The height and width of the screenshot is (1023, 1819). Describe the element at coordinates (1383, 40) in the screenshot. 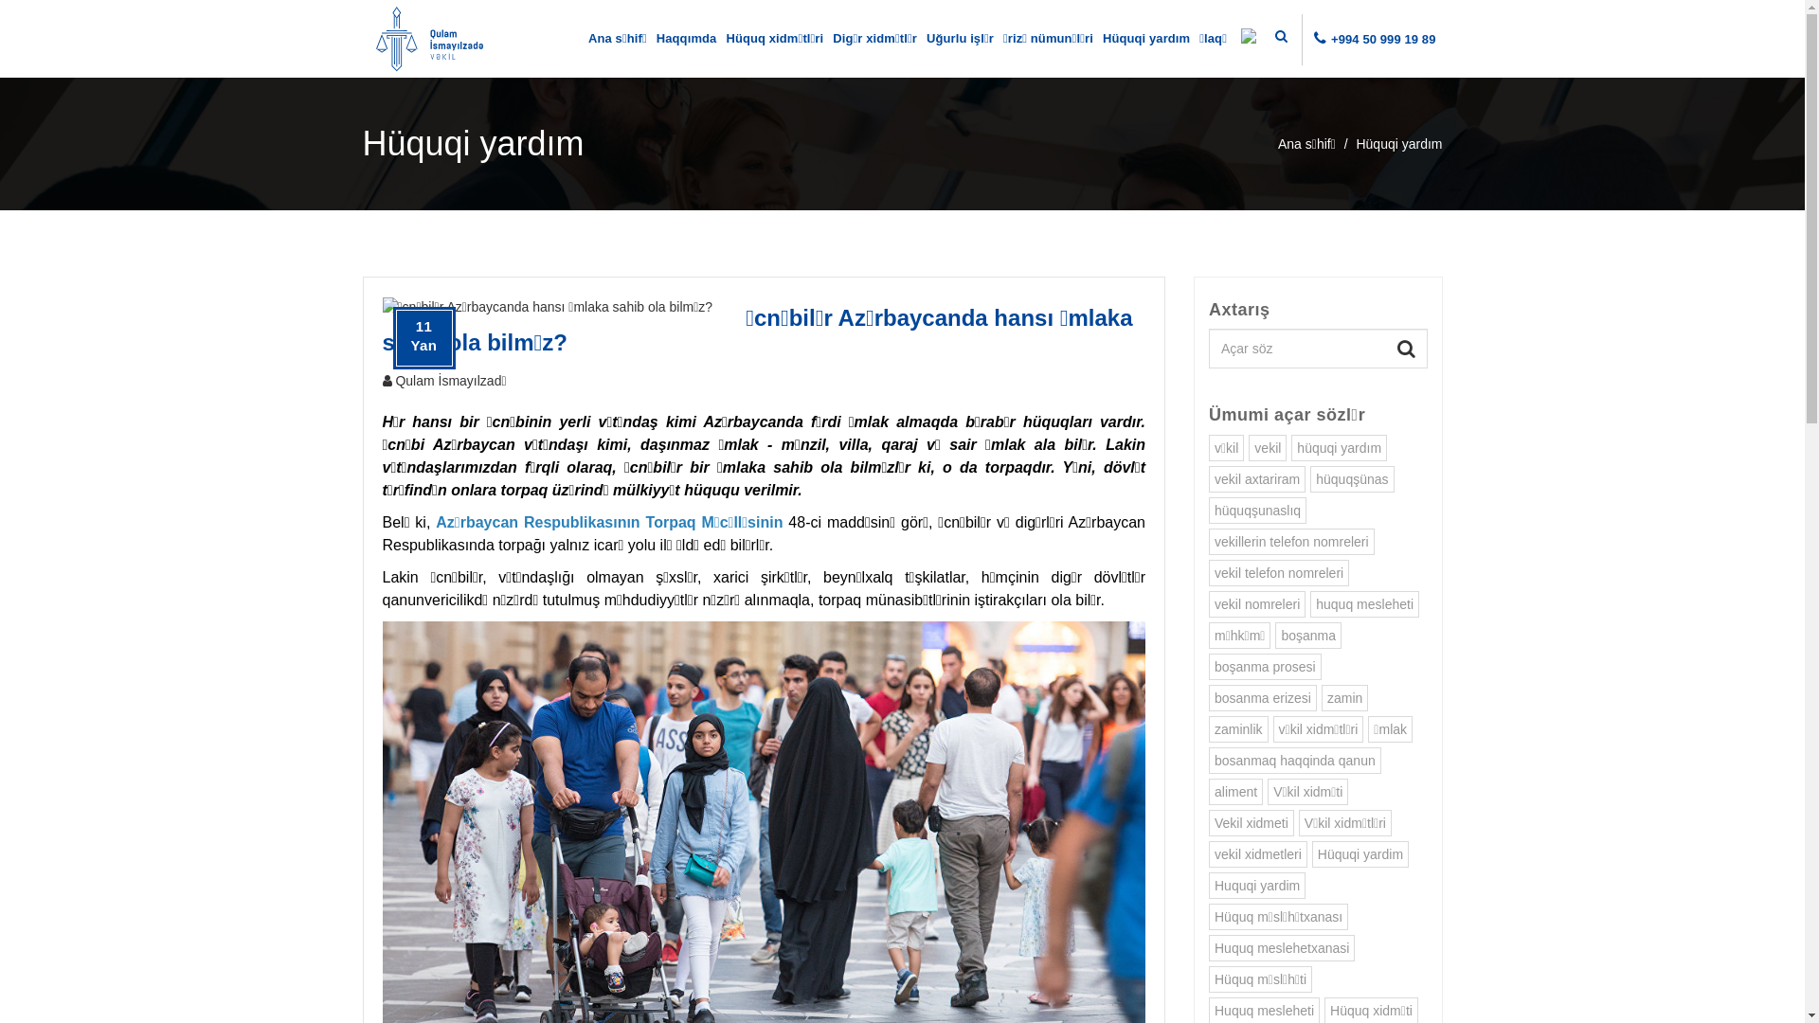

I see `+994 50 999 19 89` at that location.